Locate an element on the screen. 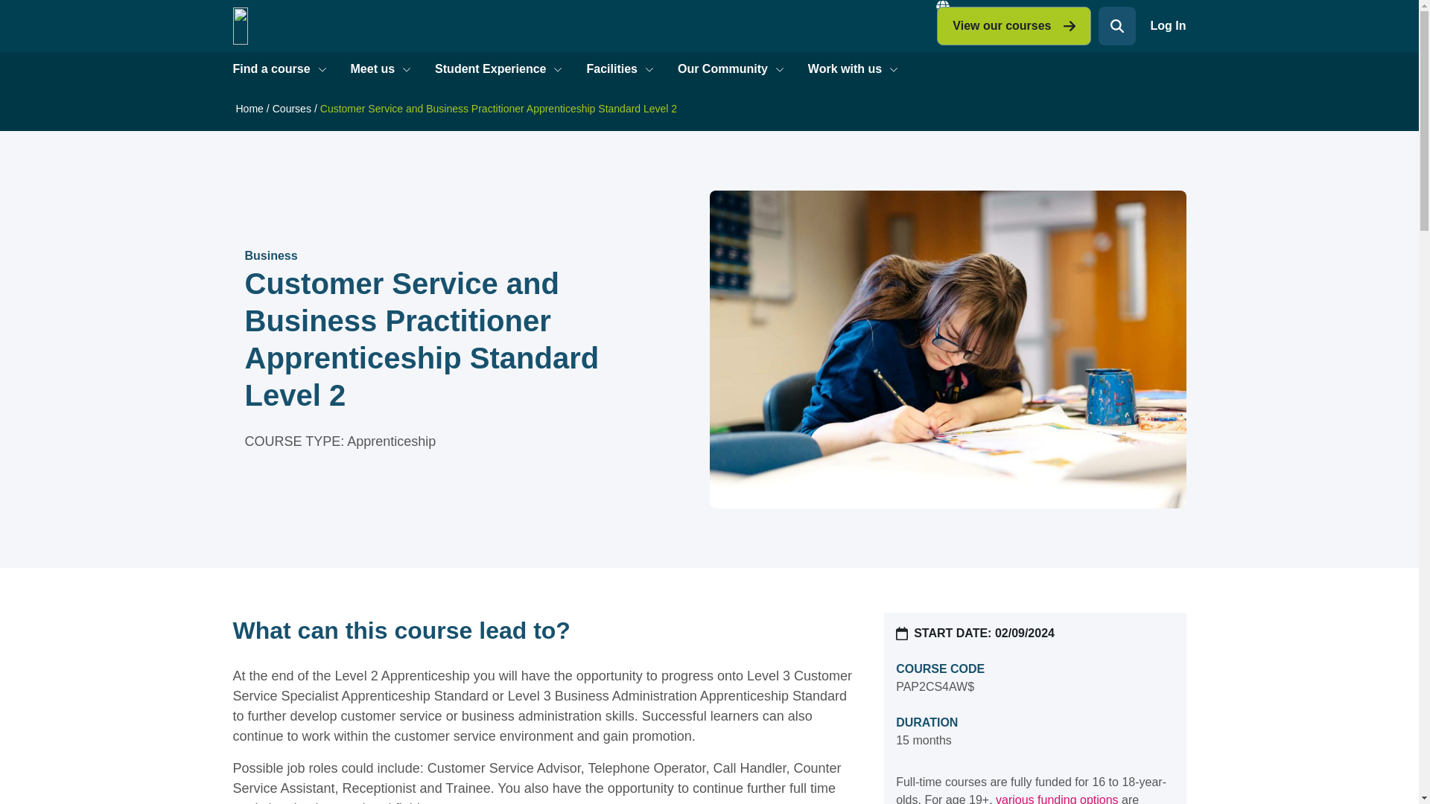 The width and height of the screenshot is (1430, 804). Log In is located at coordinates (1167, 25).